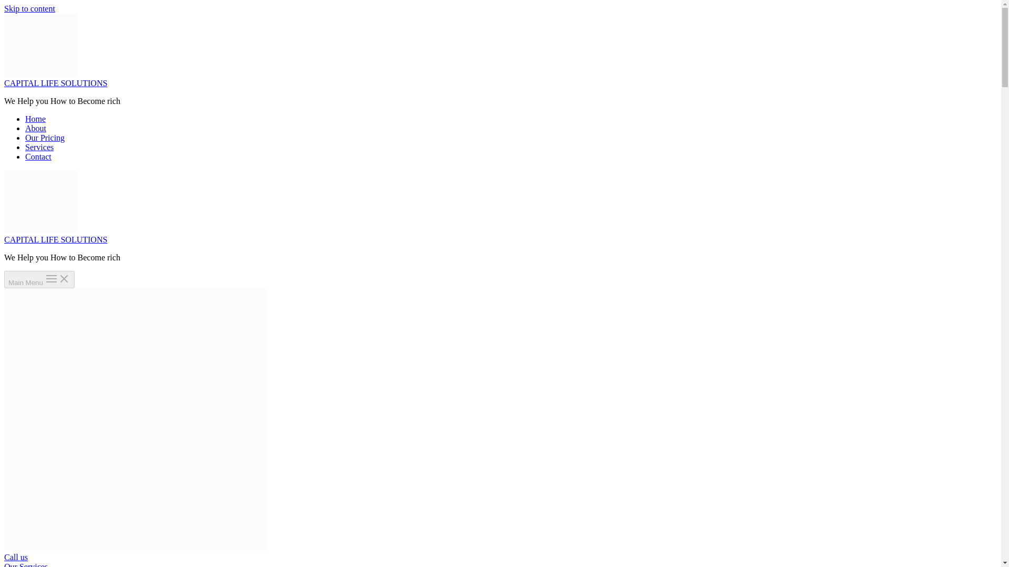 This screenshot has width=1009, height=567. I want to click on Services, so click(39, 147).